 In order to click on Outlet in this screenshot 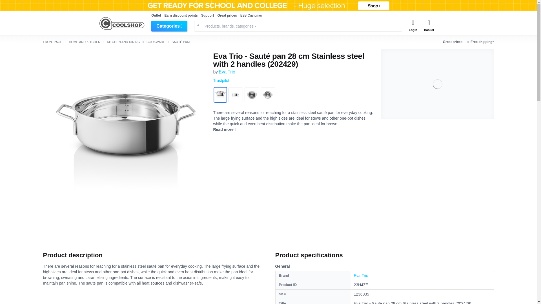, I will do `click(156, 15)`.